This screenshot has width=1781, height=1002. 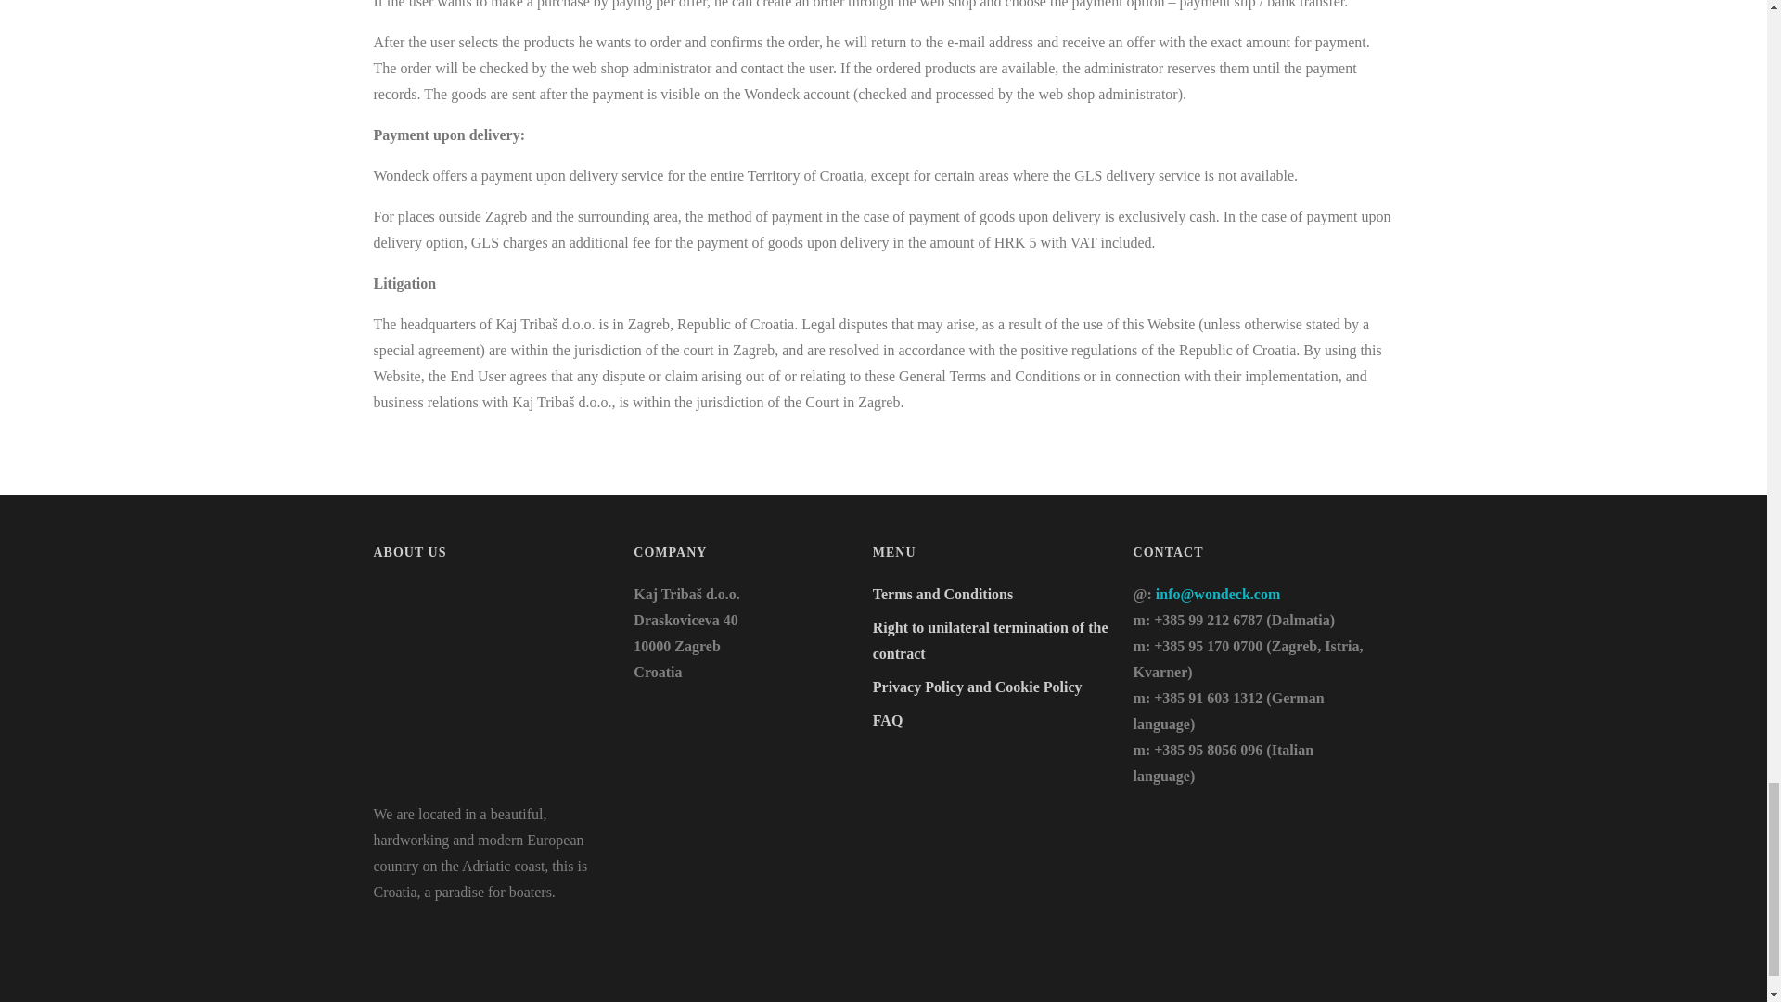 What do you see at coordinates (887, 720) in the screenshot?
I see `FAQ` at bounding box center [887, 720].